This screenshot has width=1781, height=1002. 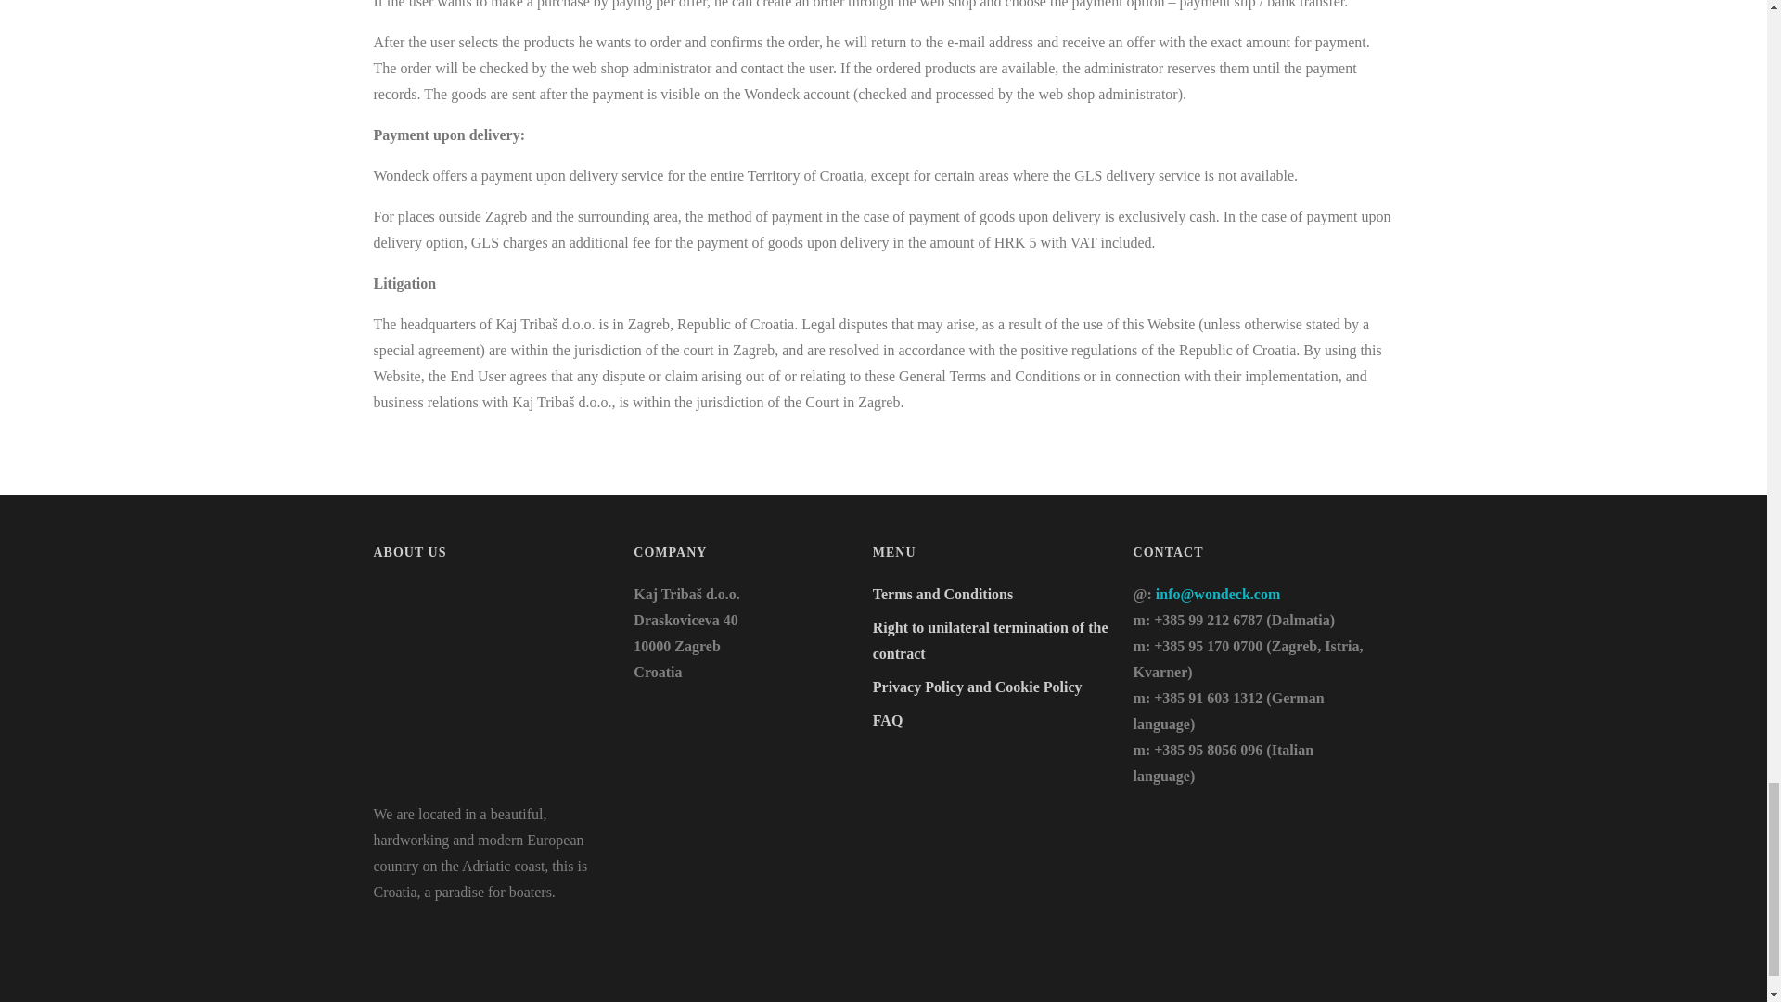 What do you see at coordinates (887, 720) in the screenshot?
I see `FAQ` at bounding box center [887, 720].